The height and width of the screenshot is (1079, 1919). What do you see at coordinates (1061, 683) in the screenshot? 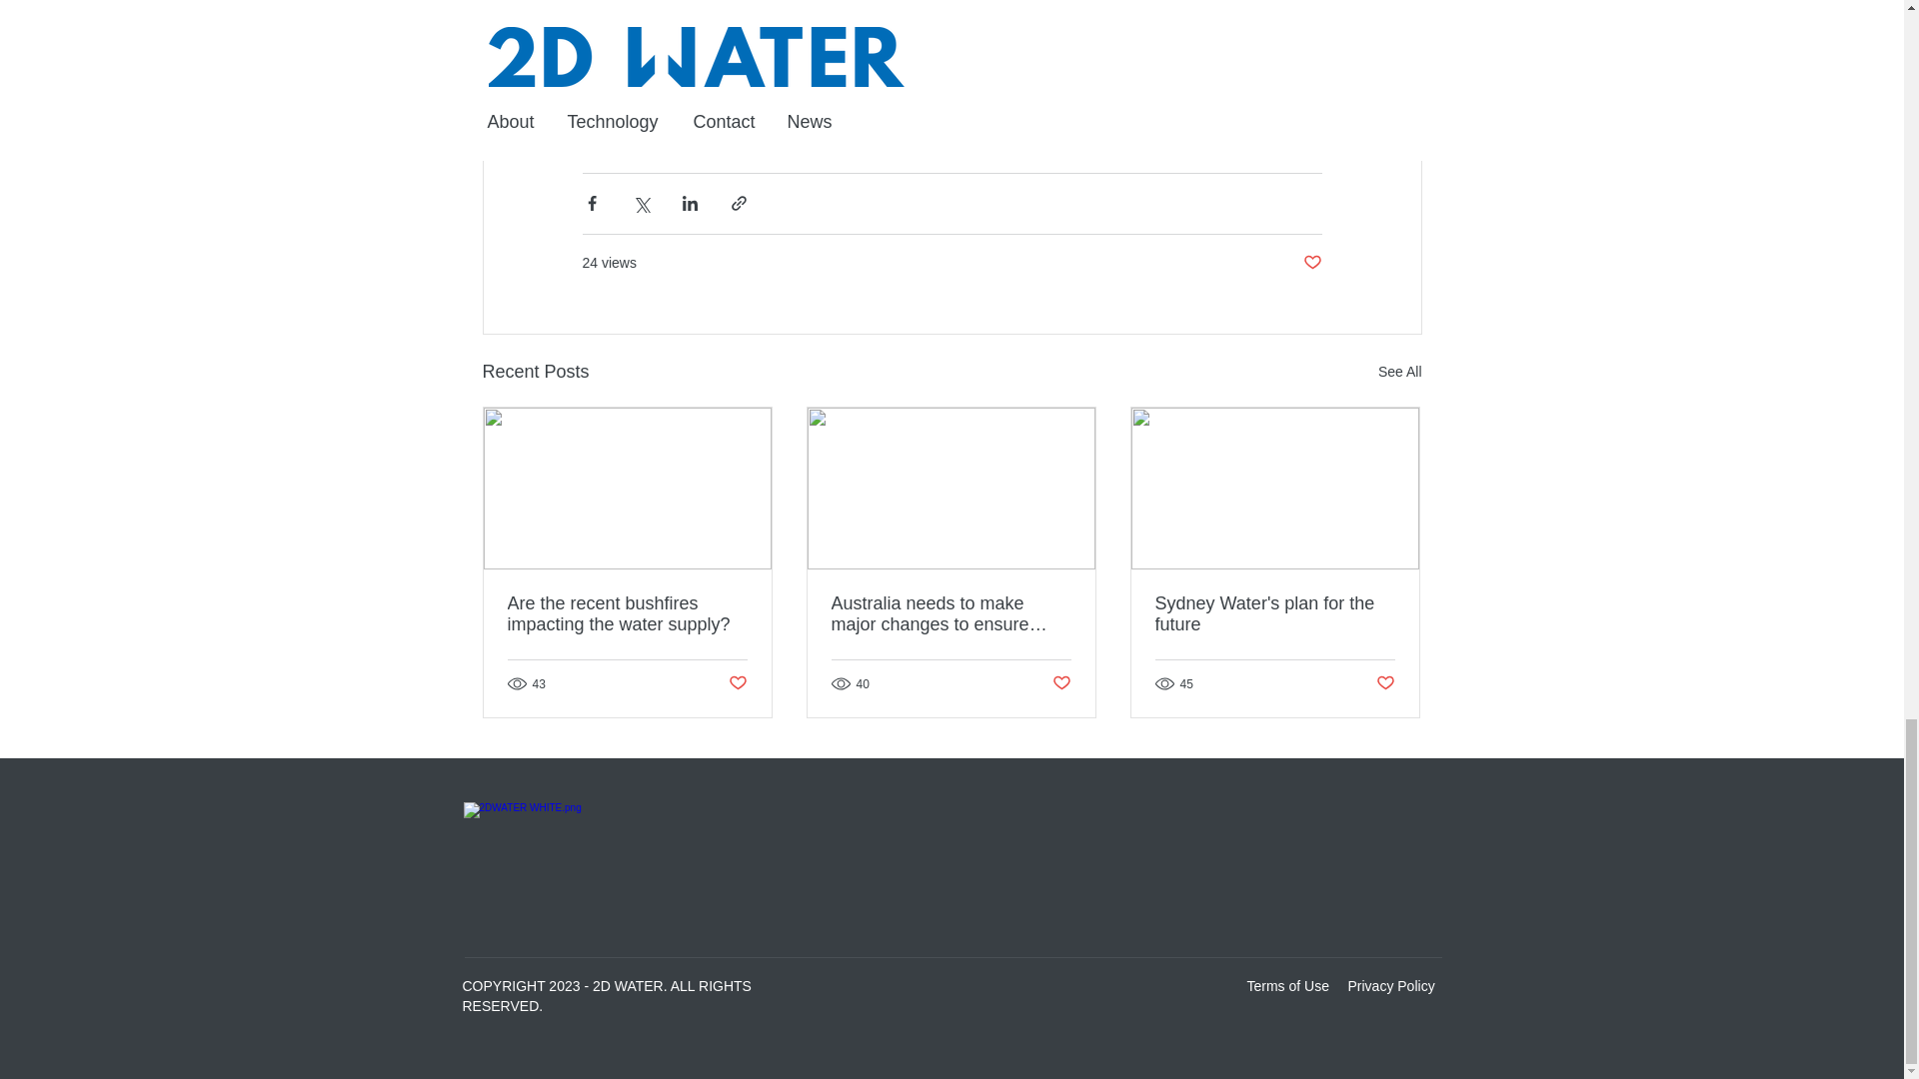
I see `Post not marked as liked` at bounding box center [1061, 683].